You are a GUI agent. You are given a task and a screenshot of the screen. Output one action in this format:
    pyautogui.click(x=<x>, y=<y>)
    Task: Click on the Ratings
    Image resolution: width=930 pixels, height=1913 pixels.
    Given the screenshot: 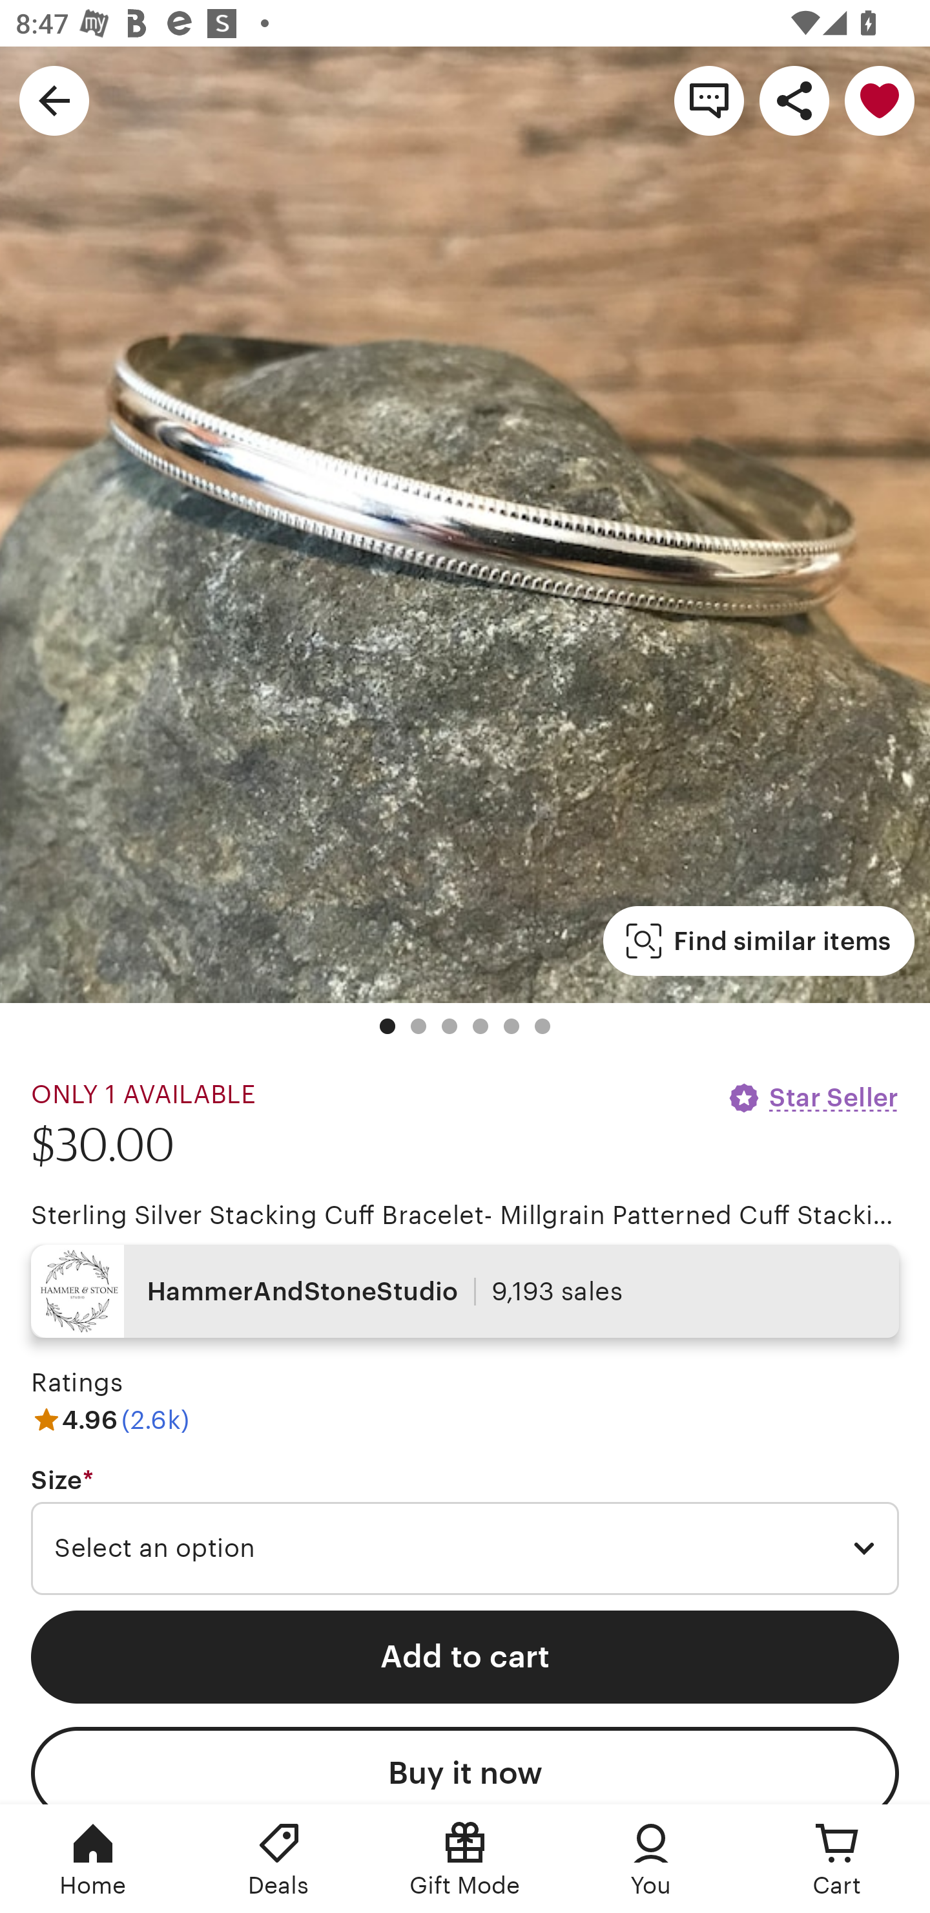 What is the action you would take?
    pyautogui.click(x=76, y=1383)
    